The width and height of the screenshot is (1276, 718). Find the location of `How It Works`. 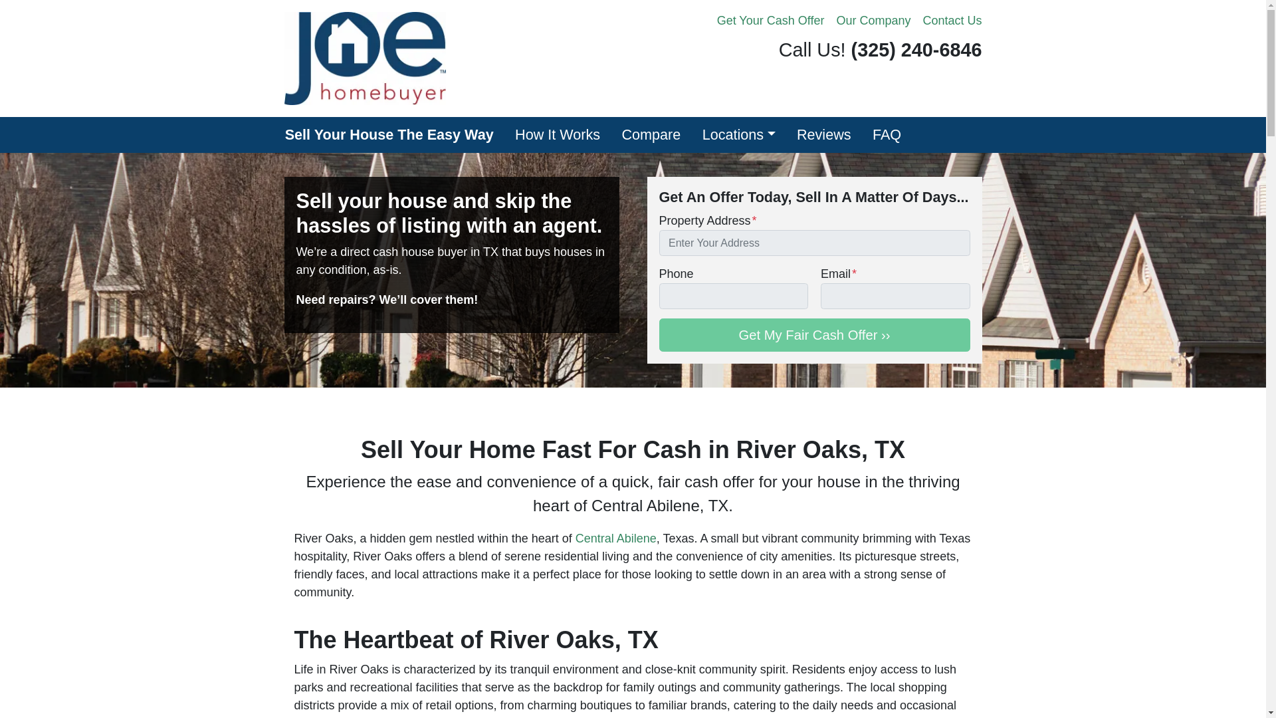

How It Works is located at coordinates (557, 135).